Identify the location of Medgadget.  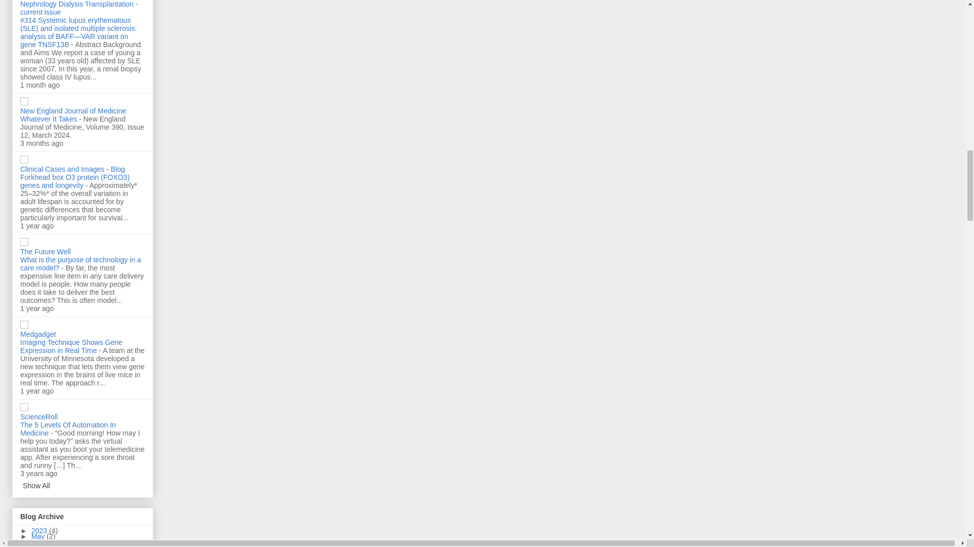
(38, 334).